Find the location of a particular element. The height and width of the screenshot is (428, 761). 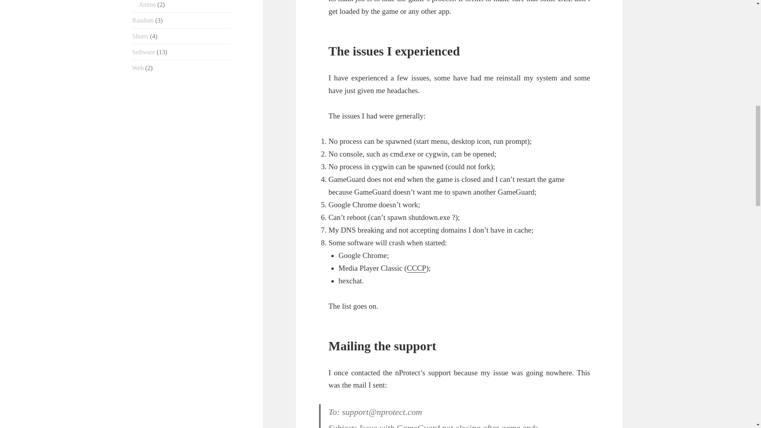

CCCP is located at coordinates (417, 268).